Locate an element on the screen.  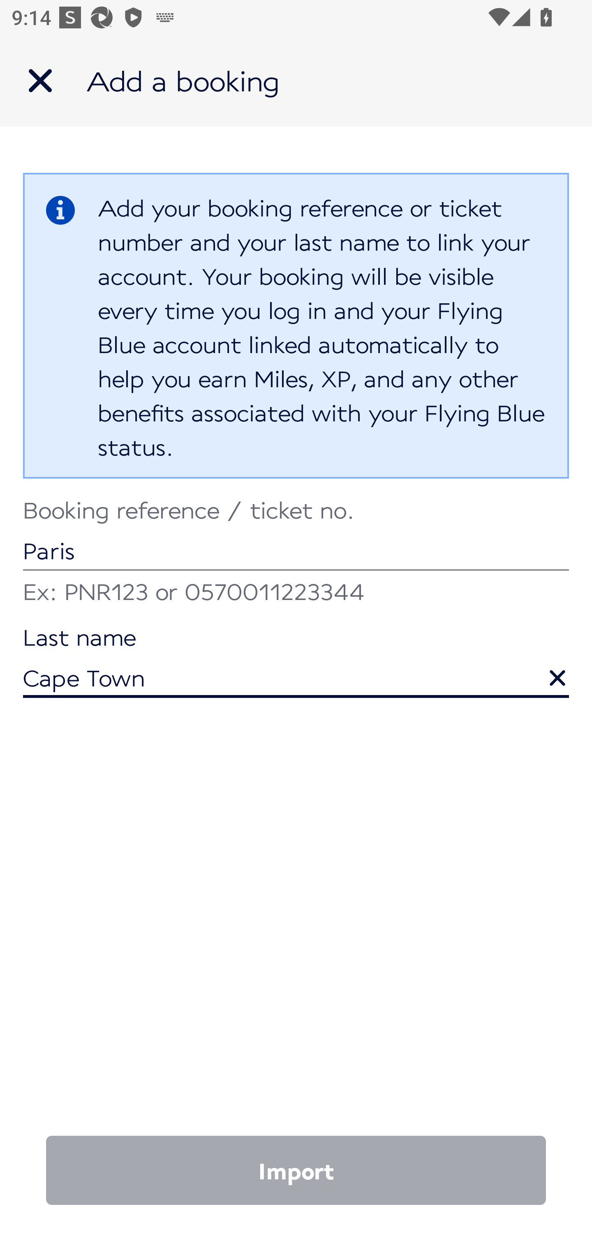
Import is located at coordinates (296, 1170).